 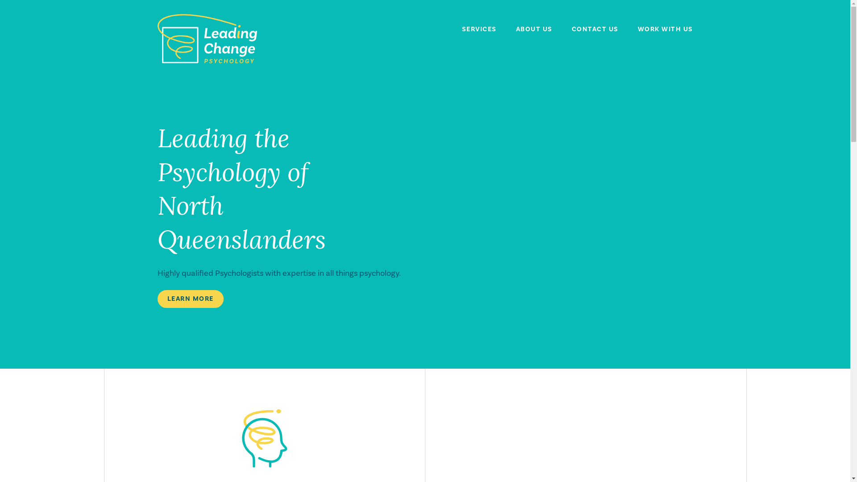 What do you see at coordinates (190, 299) in the screenshot?
I see `LEARN MORE` at bounding box center [190, 299].